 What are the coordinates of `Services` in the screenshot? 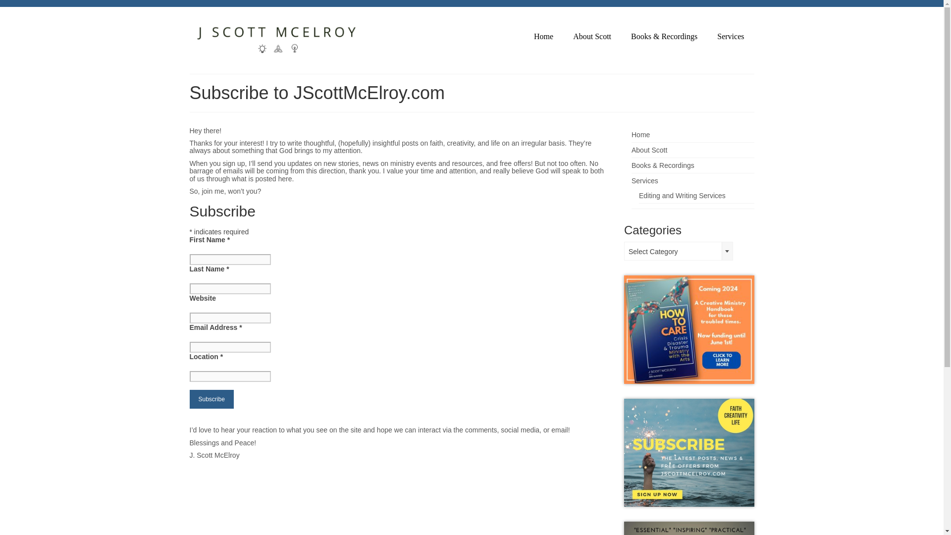 It's located at (644, 180).